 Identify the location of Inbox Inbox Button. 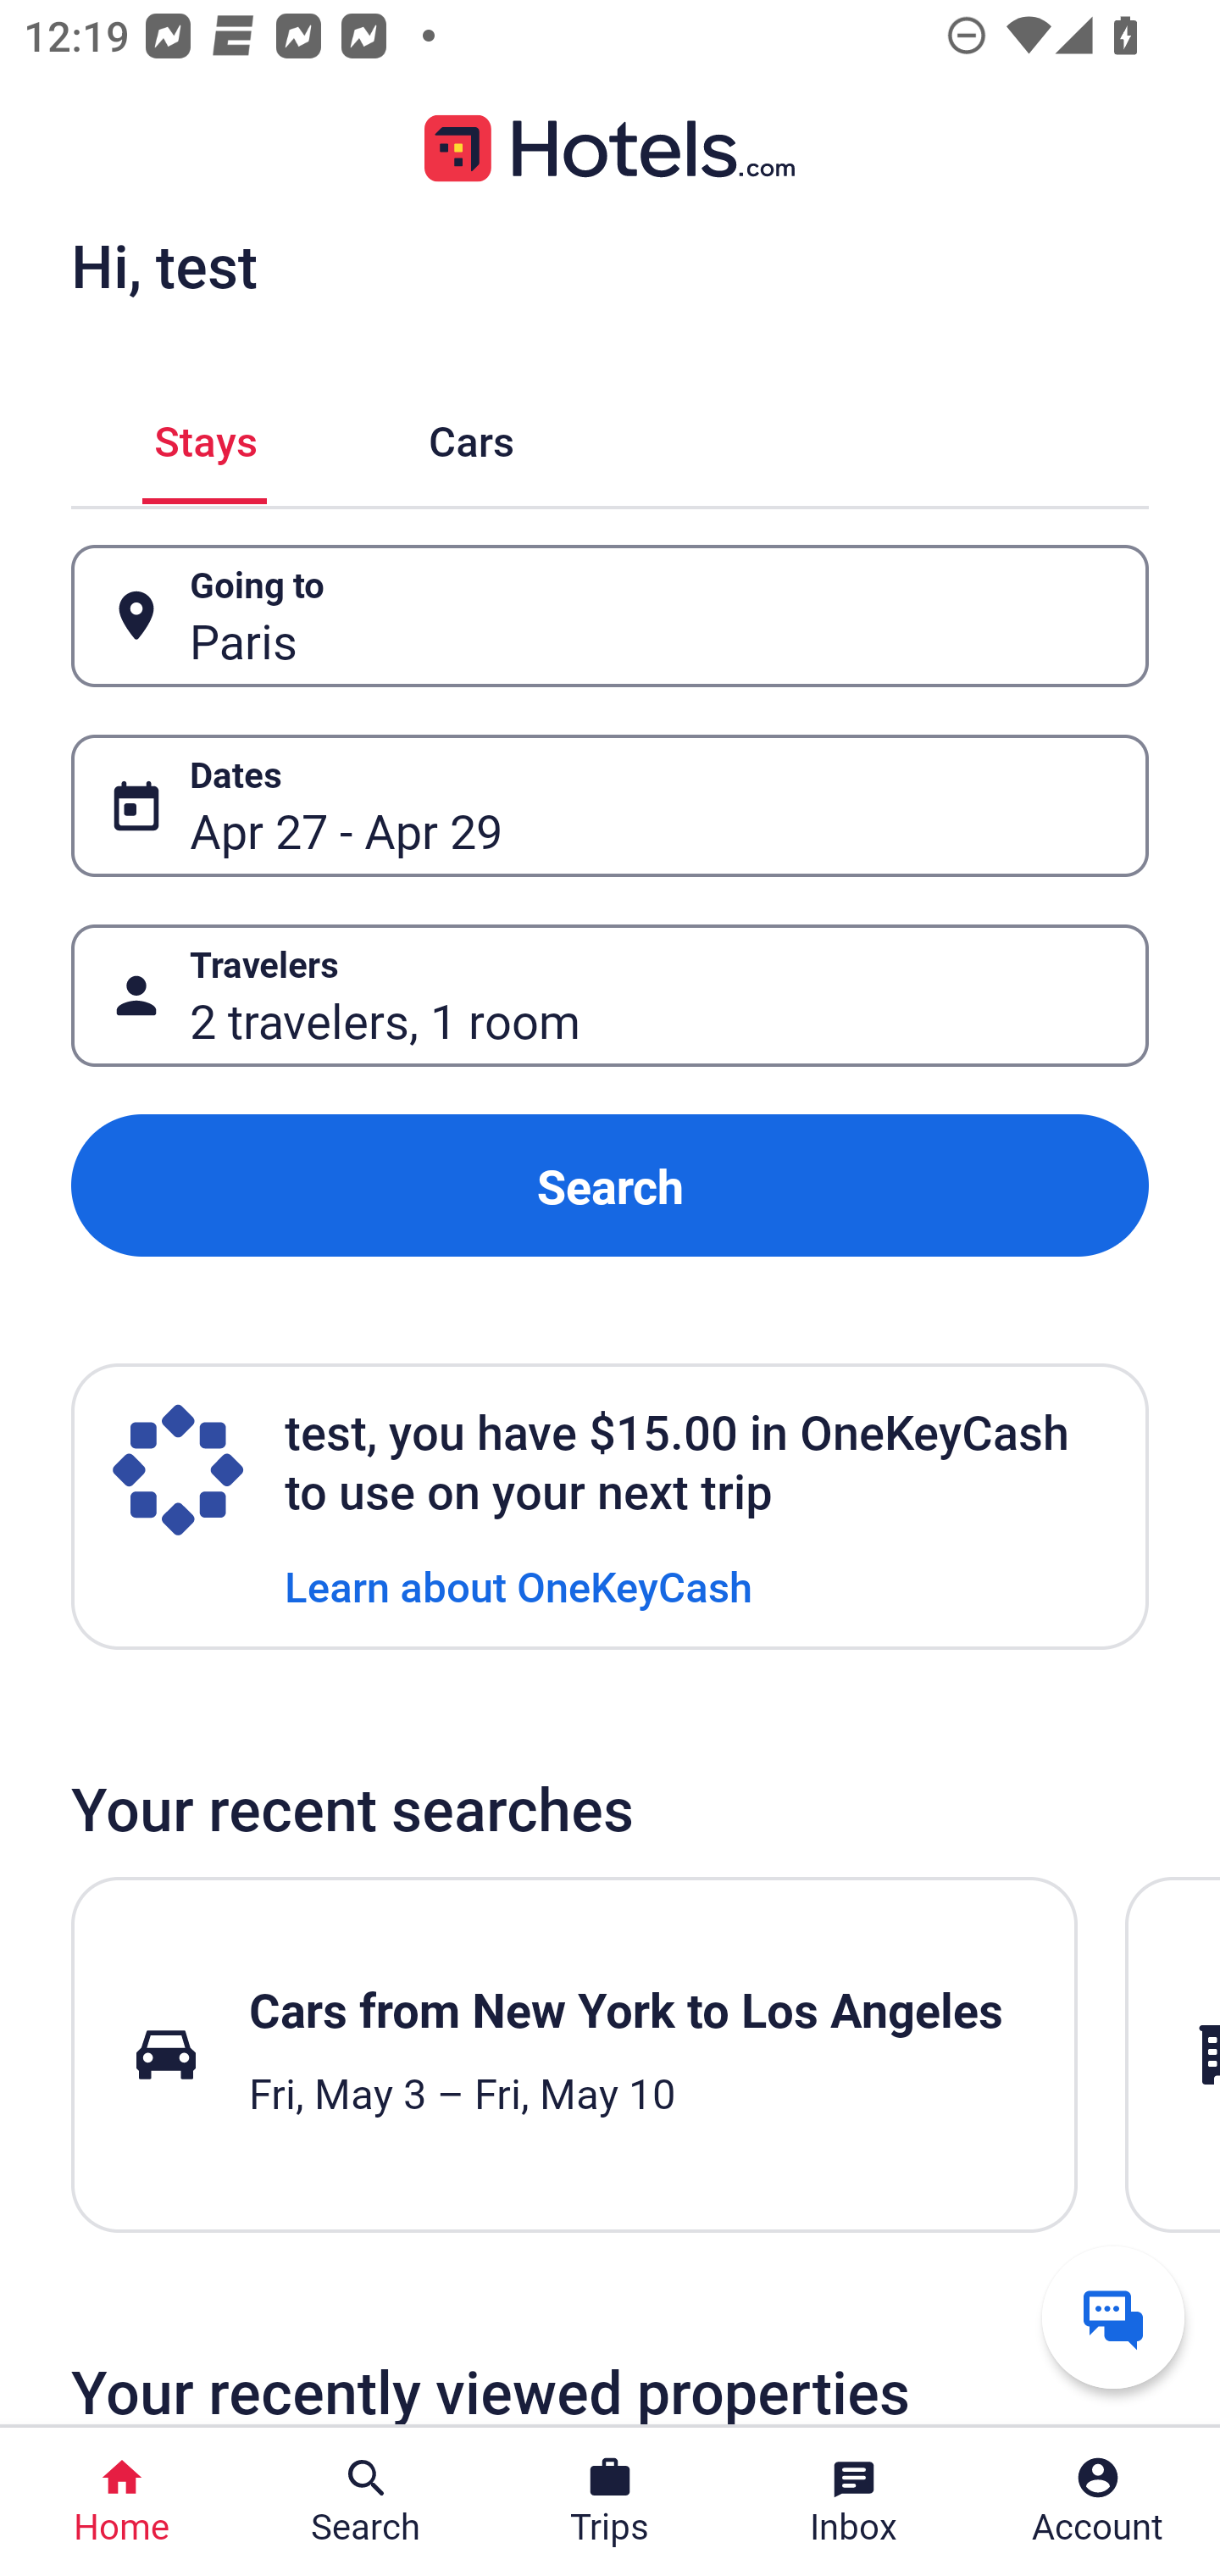
(854, 2501).